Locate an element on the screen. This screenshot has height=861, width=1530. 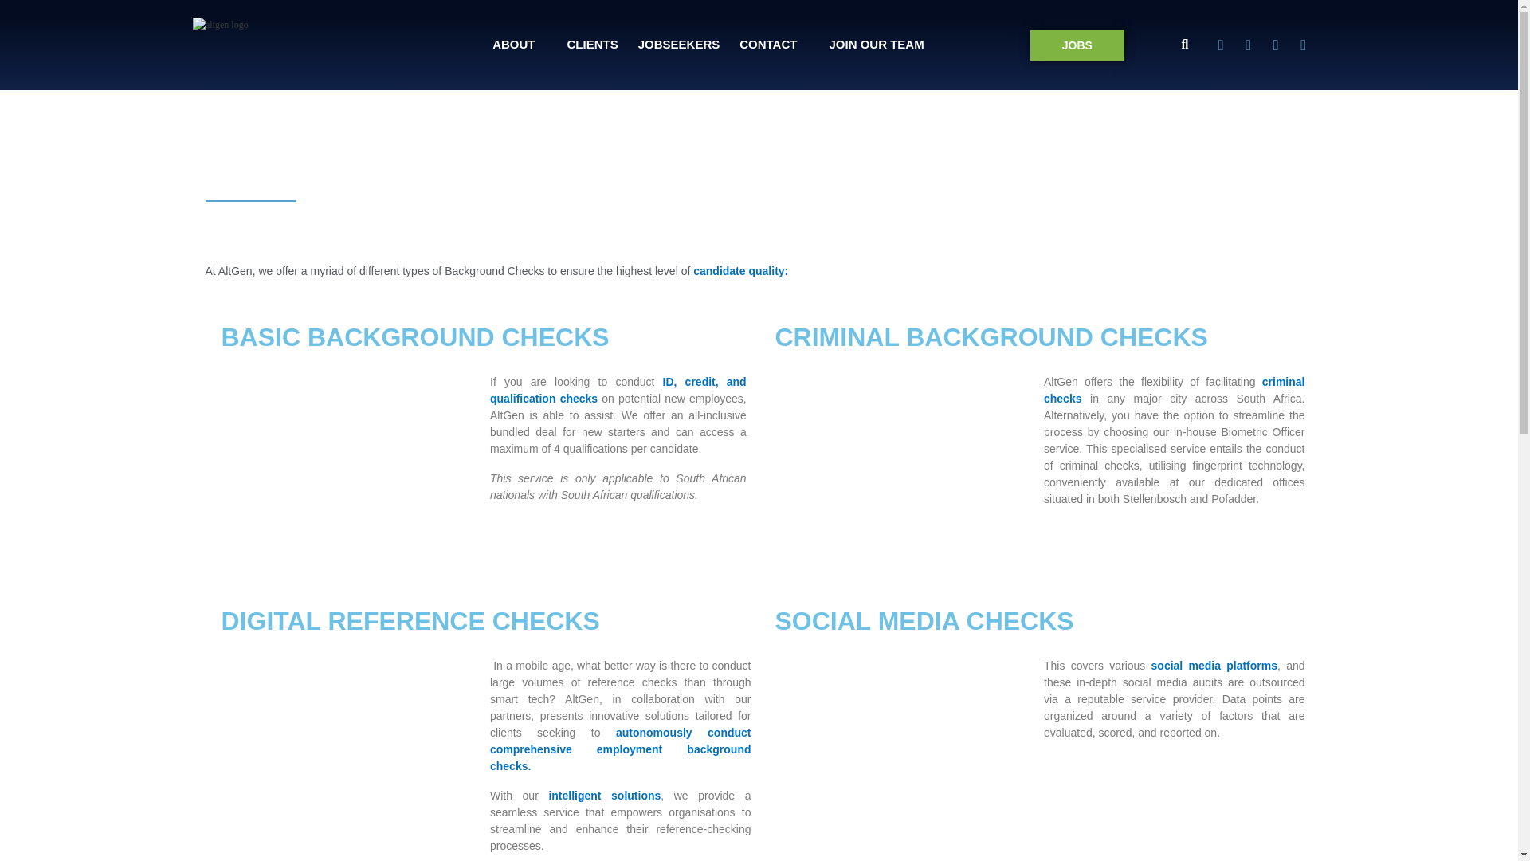
JOIN OUR TEAM is located at coordinates (875, 43).